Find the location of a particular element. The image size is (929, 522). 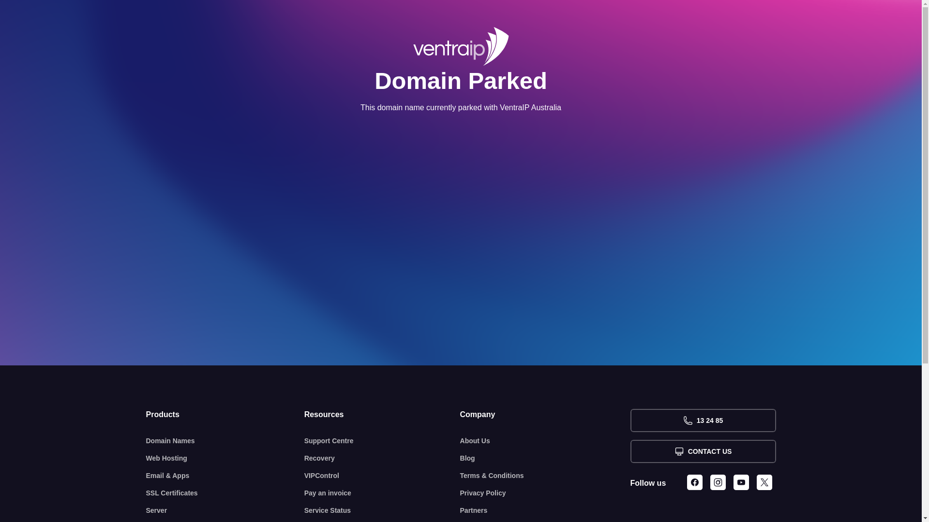

Email & Apps is located at coordinates (225, 476).